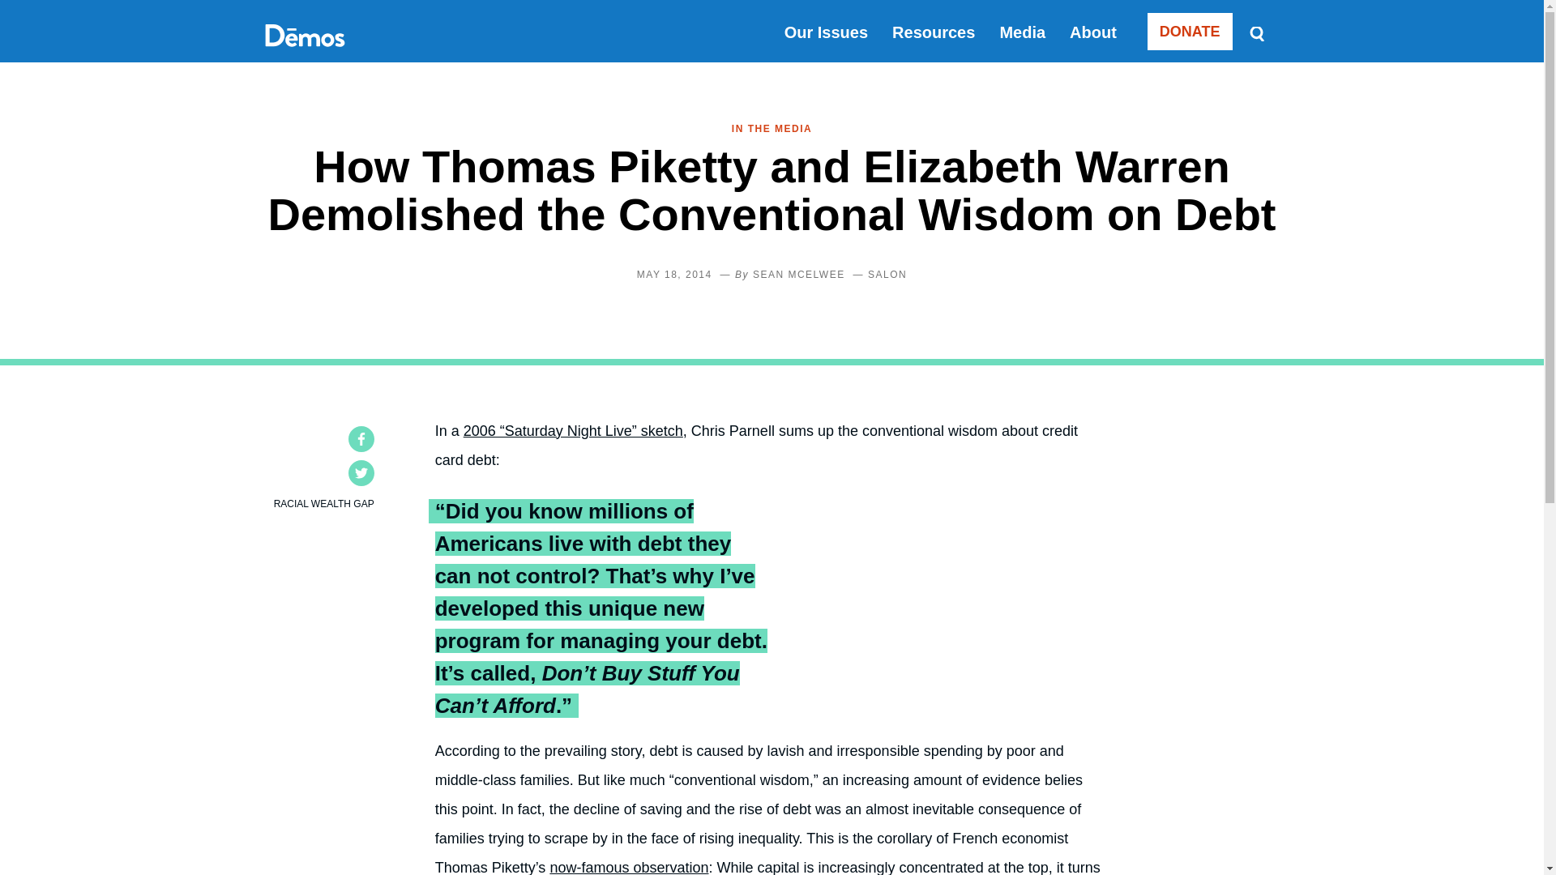  What do you see at coordinates (887, 274) in the screenshot?
I see `SALON` at bounding box center [887, 274].